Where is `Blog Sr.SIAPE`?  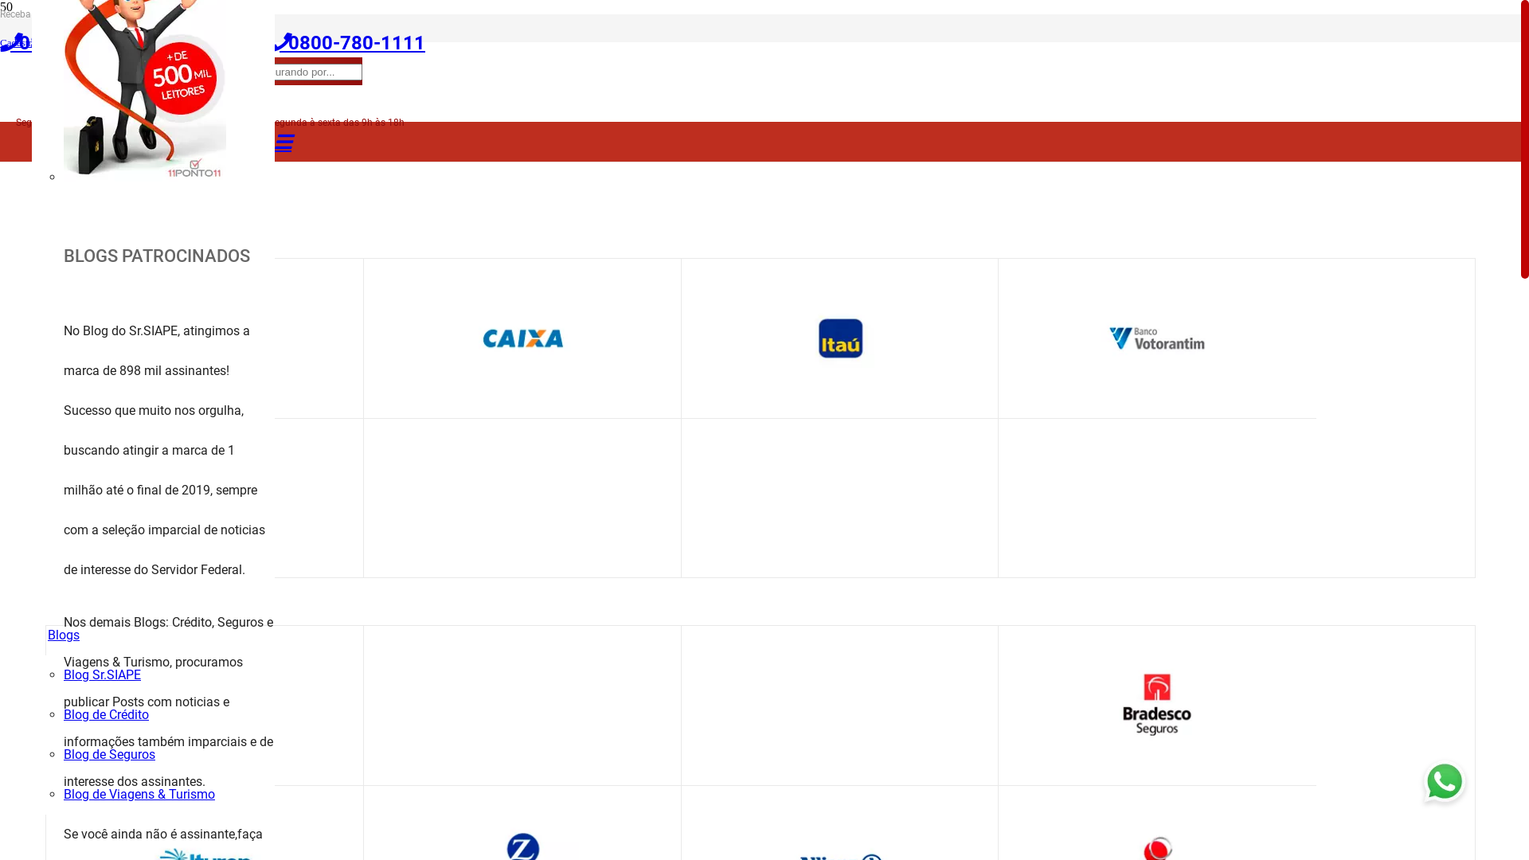 Blog Sr.SIAPE is located at coordinates (102, 675).